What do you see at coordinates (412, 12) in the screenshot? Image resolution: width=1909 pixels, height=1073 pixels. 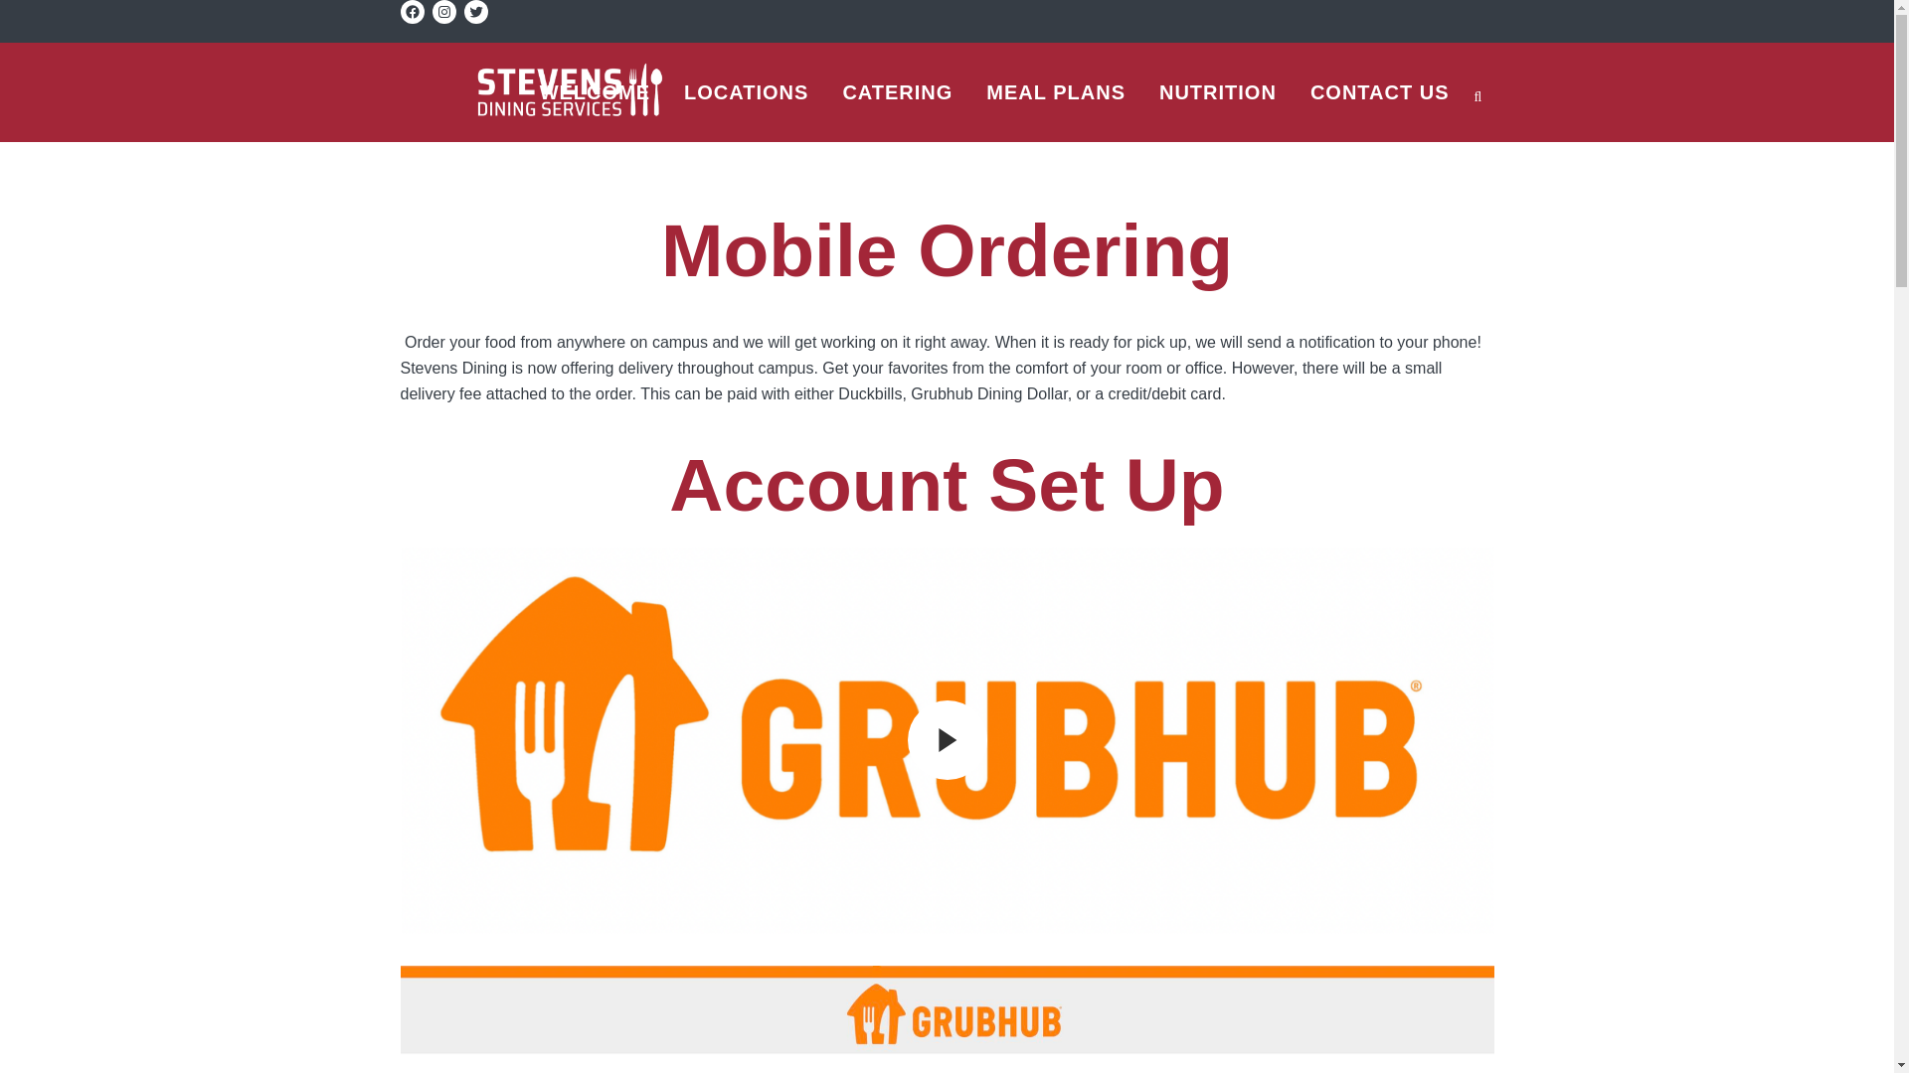 I see `Facebook` at bounding box center [412, 12].